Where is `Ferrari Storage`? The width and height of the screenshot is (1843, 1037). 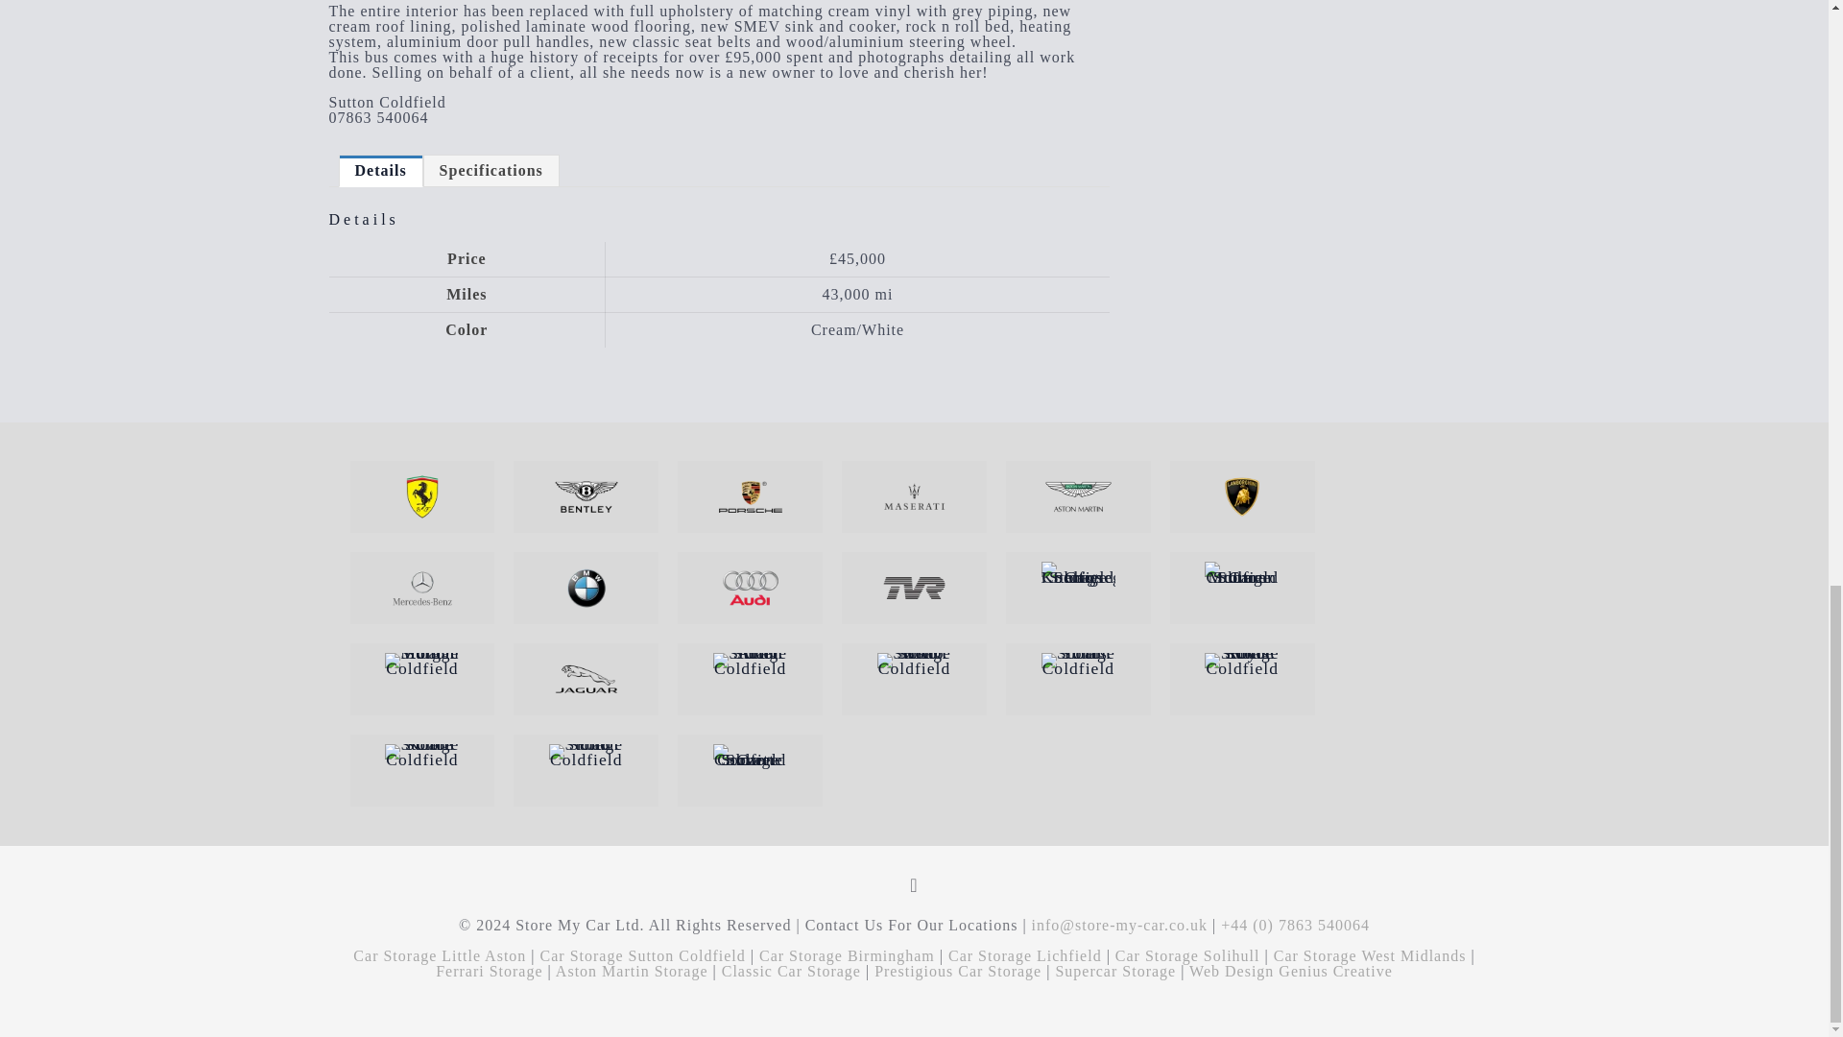 Ferrari Storage is located at coordinates (488, 971).